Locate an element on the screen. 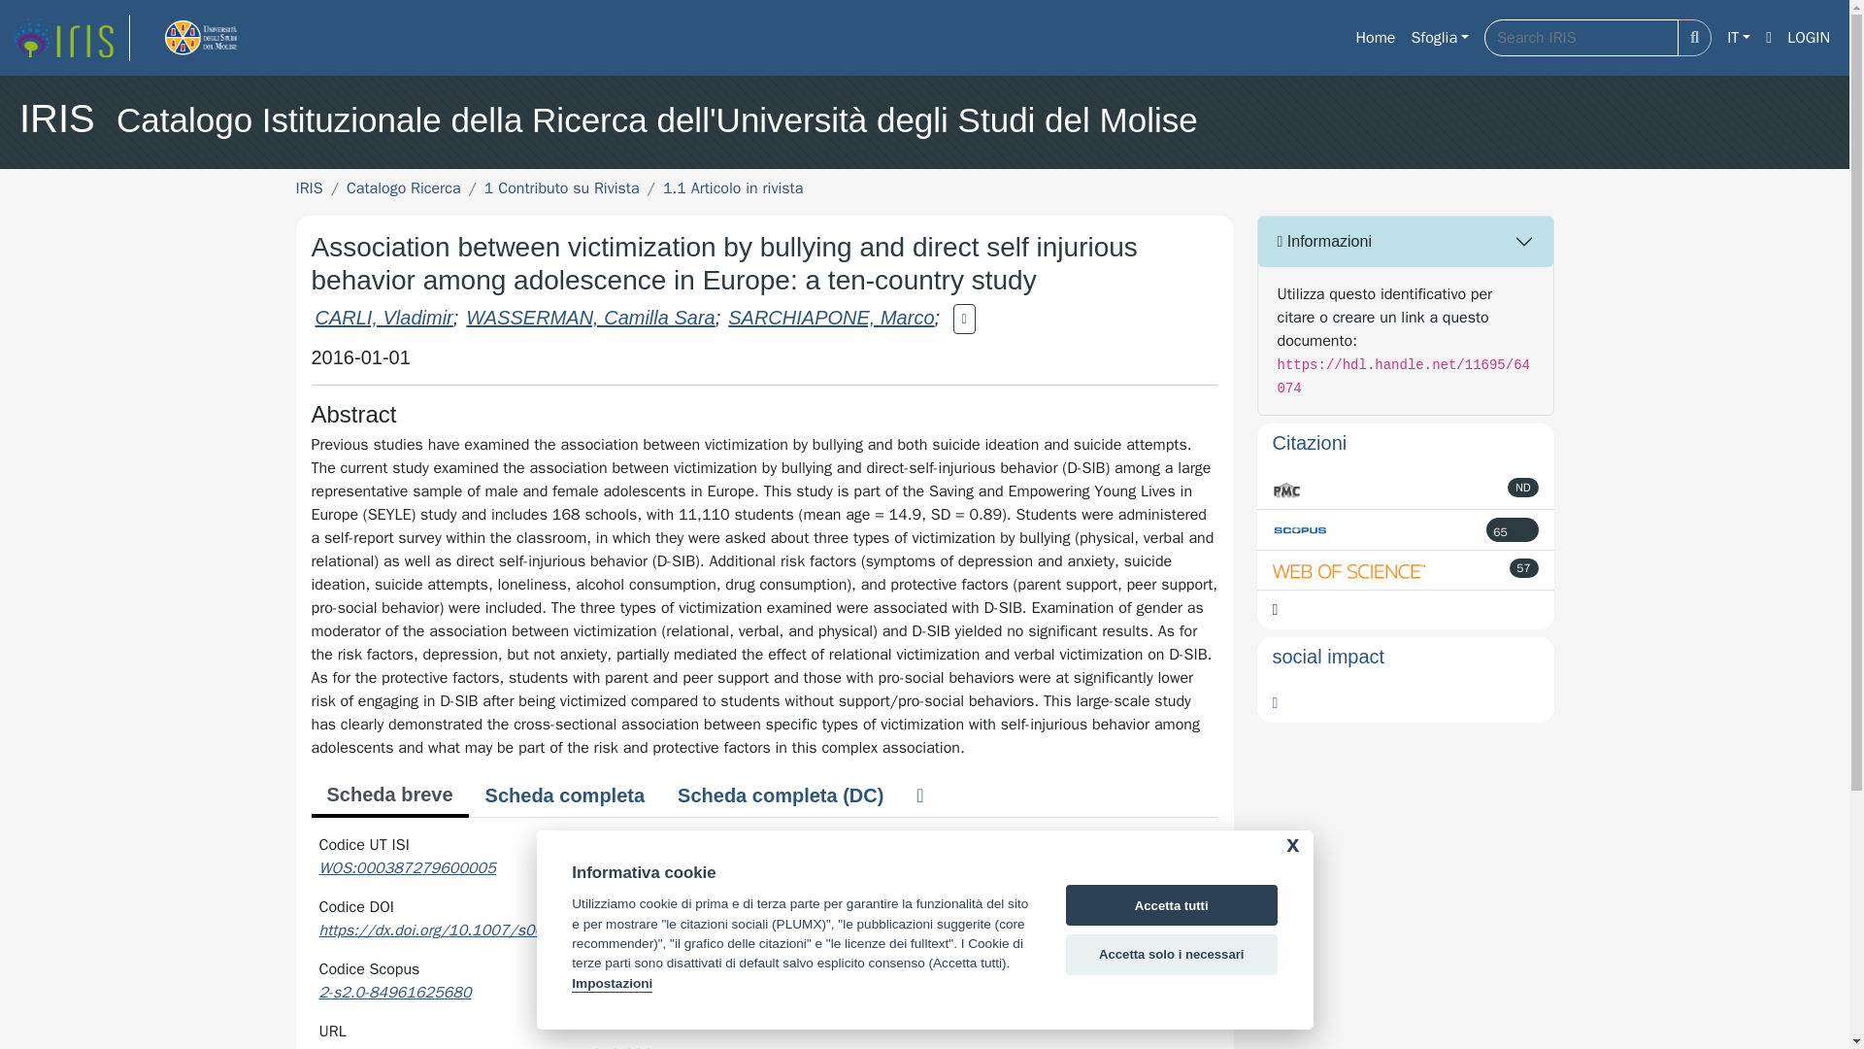  IT is located at coordinates (1738, 38).